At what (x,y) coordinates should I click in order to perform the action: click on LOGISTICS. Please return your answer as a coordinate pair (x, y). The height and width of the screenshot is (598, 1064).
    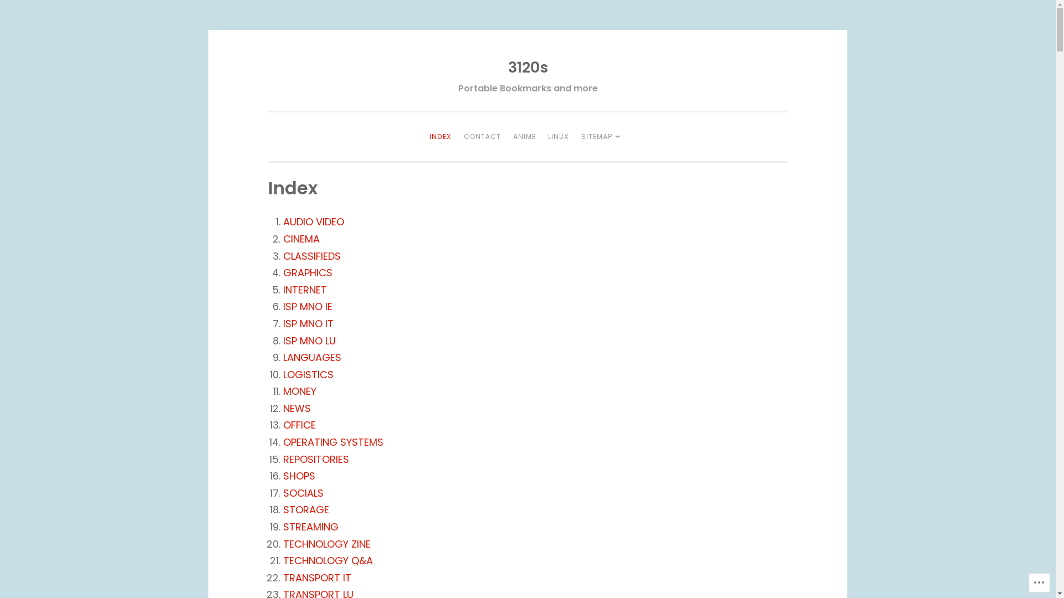
    Looking at the image, I should click on (308, 374).